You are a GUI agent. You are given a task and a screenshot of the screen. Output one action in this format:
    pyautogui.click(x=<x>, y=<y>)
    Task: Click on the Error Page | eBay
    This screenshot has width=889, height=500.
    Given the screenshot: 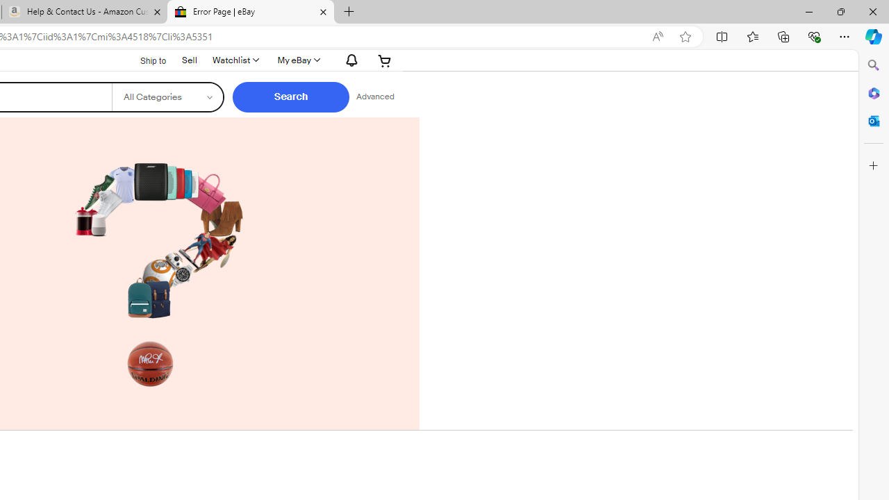 What is the action you would take?
    pyautogui.click(x=250, y=12)
    